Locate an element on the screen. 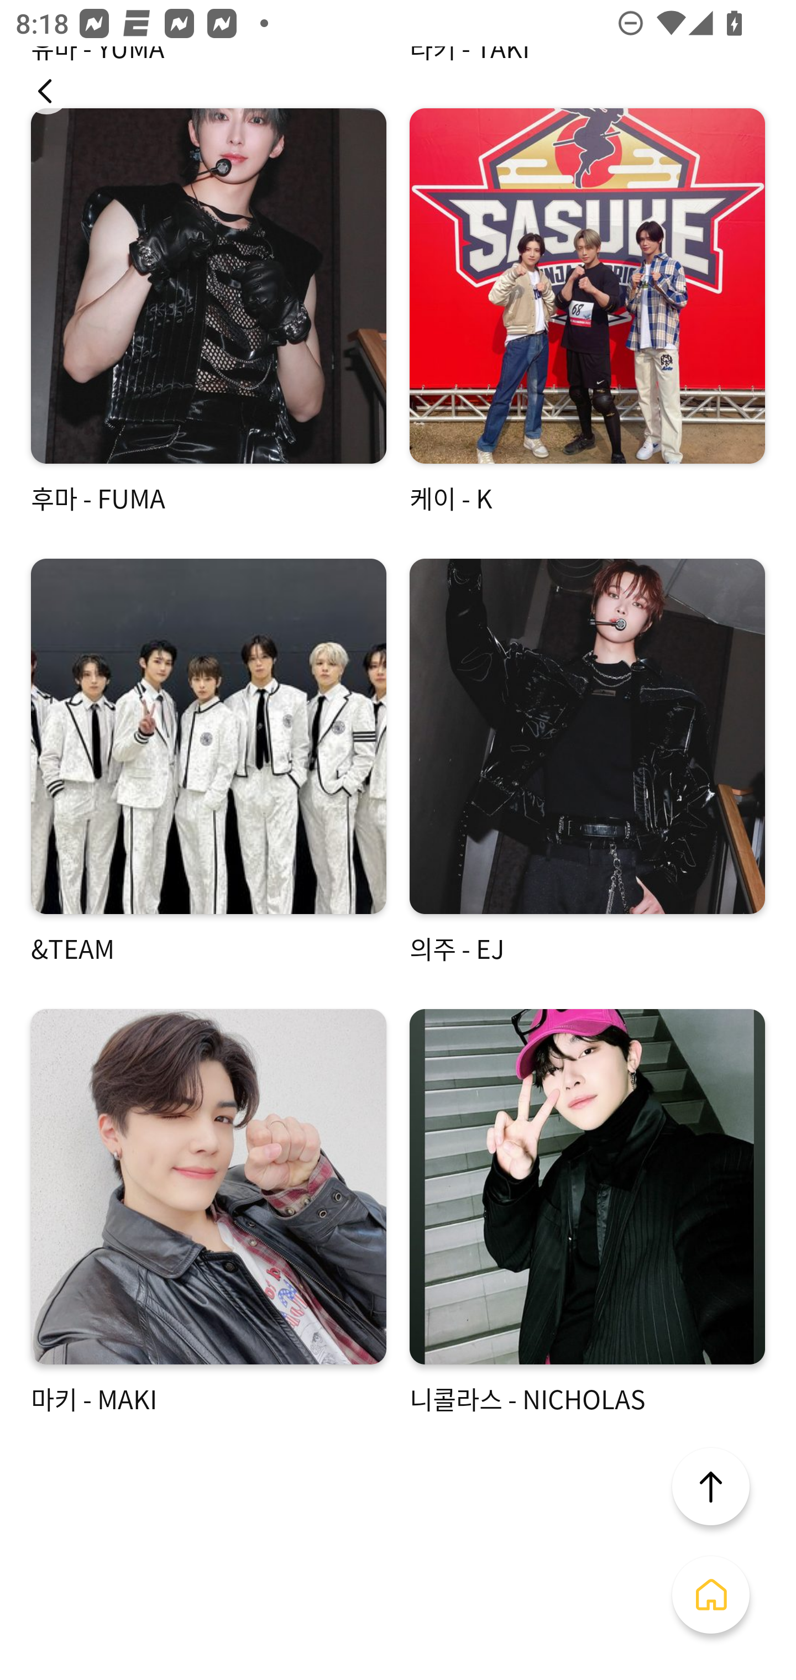  마키  -  MAKI is located at coordinates (208, 1212).